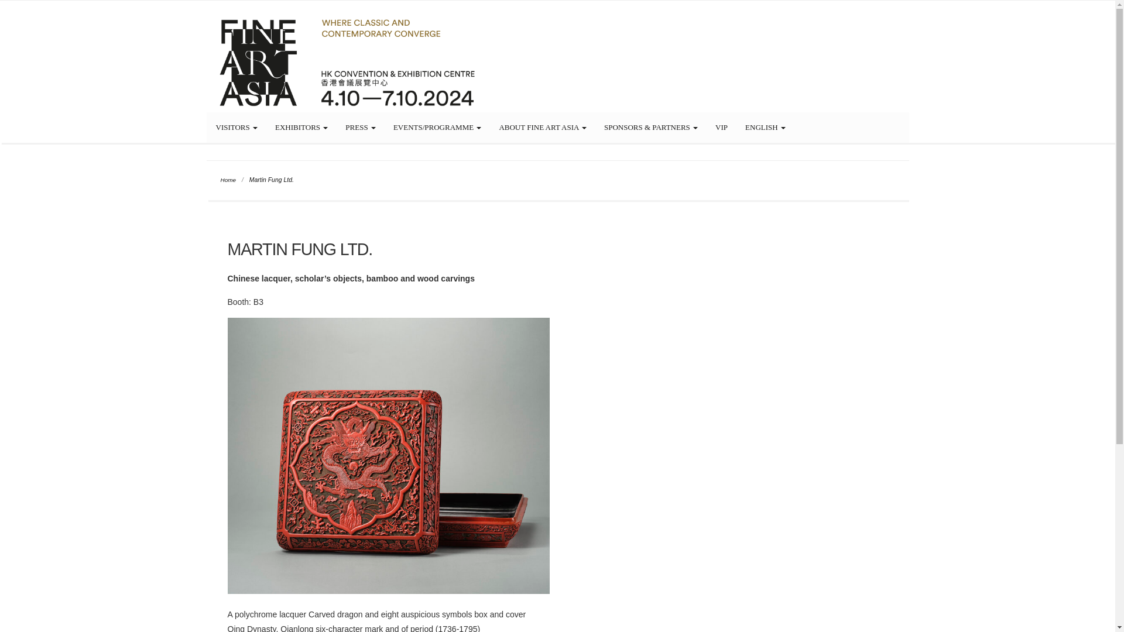 The width and height of the screenshot is (1124, 632). What do you see at coordinates (360, 128) in the screenshot?
I see `PRESS` at bounding box center [360, 128].